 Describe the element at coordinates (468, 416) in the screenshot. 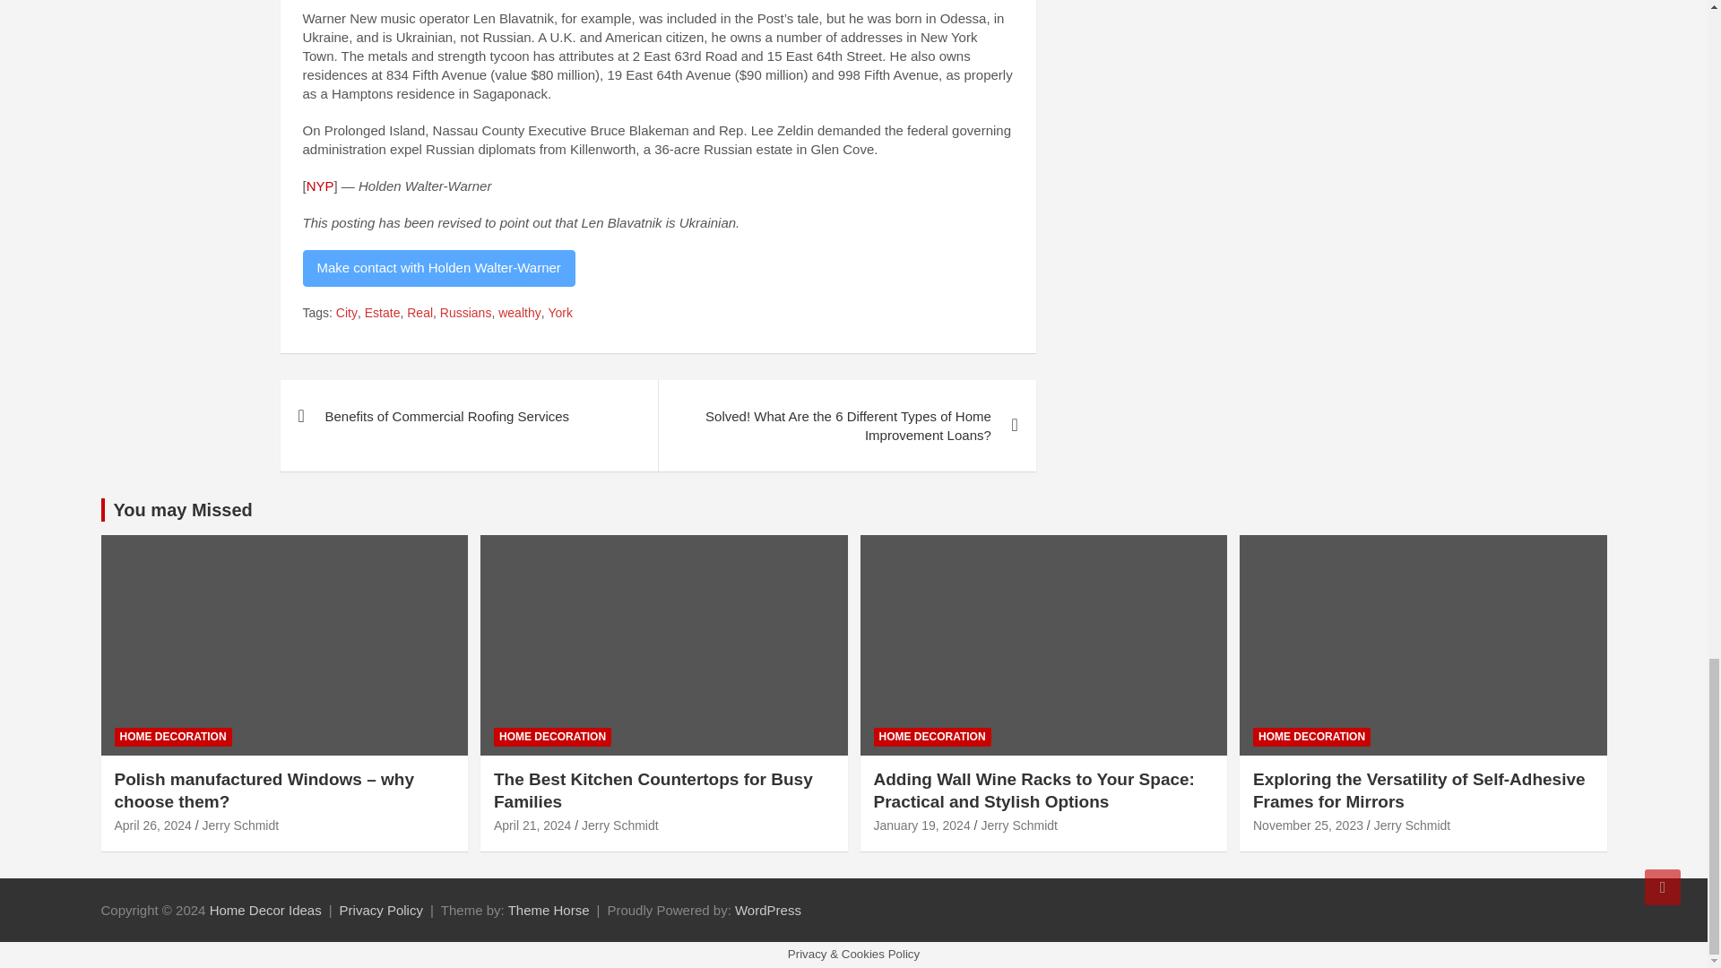

I see `Benefits of Commercial Roofing Services` at that location.